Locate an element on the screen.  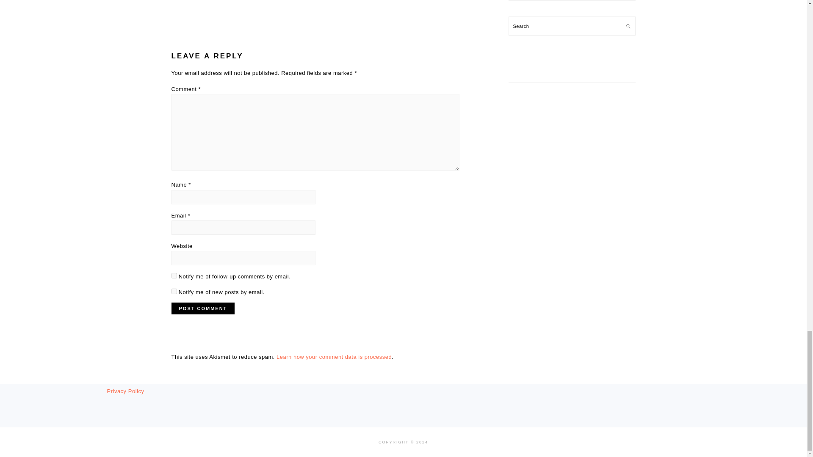
Post Comment is located at coordinates (202, 308).